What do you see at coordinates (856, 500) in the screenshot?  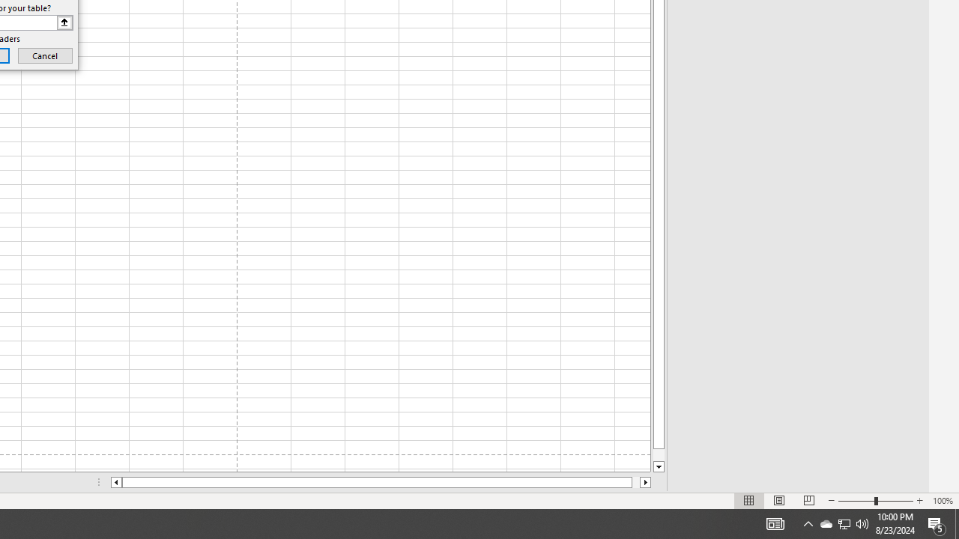 I see `Zoom Out` at bounding box center [856, 500].